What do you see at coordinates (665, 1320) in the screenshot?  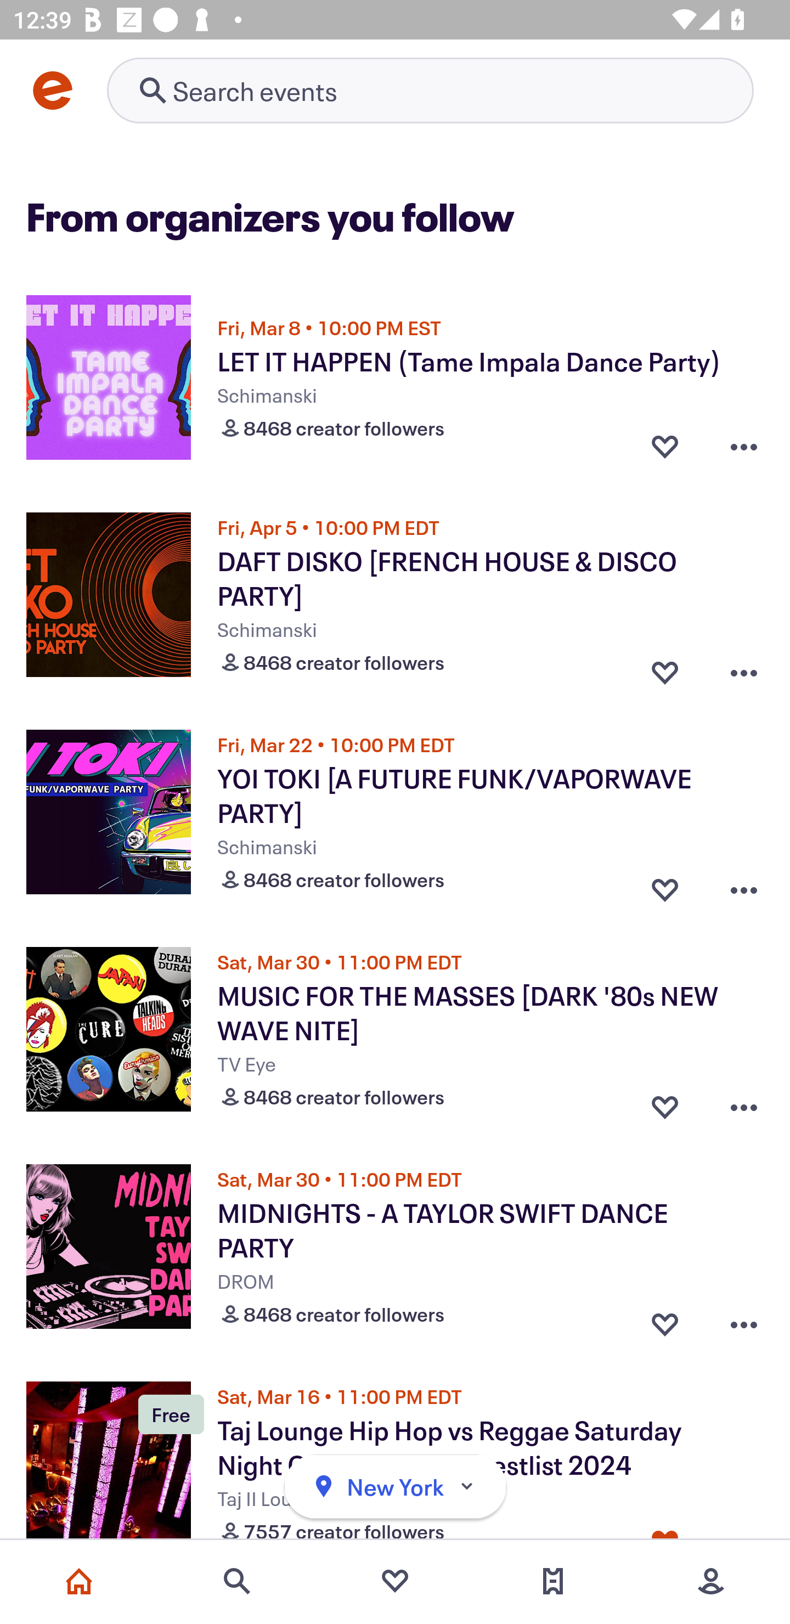 I see `Favorite button` at bounding box center [665, 1320].